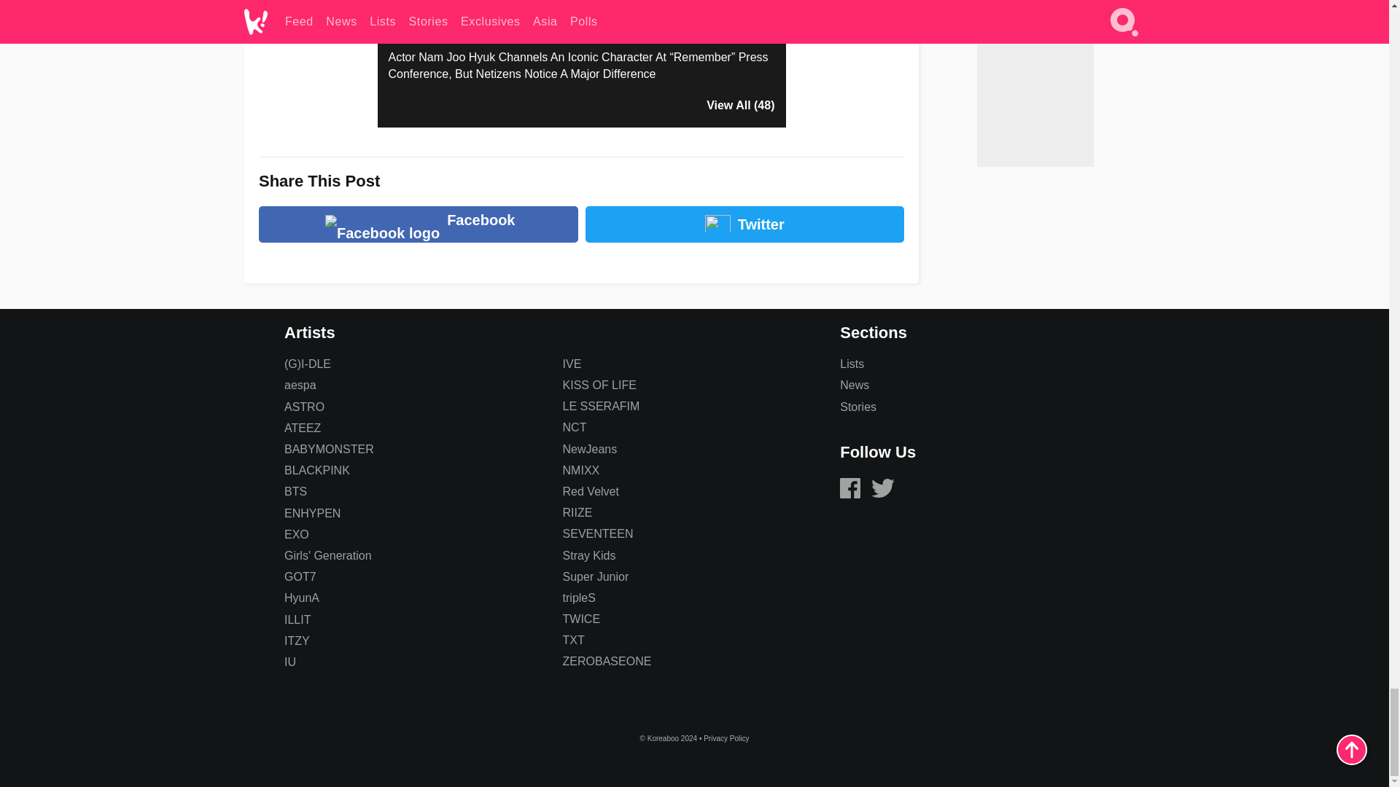 This screenshot has height=787, width=1400. I want to click on KISS OF LIFE, so click(599, 385).